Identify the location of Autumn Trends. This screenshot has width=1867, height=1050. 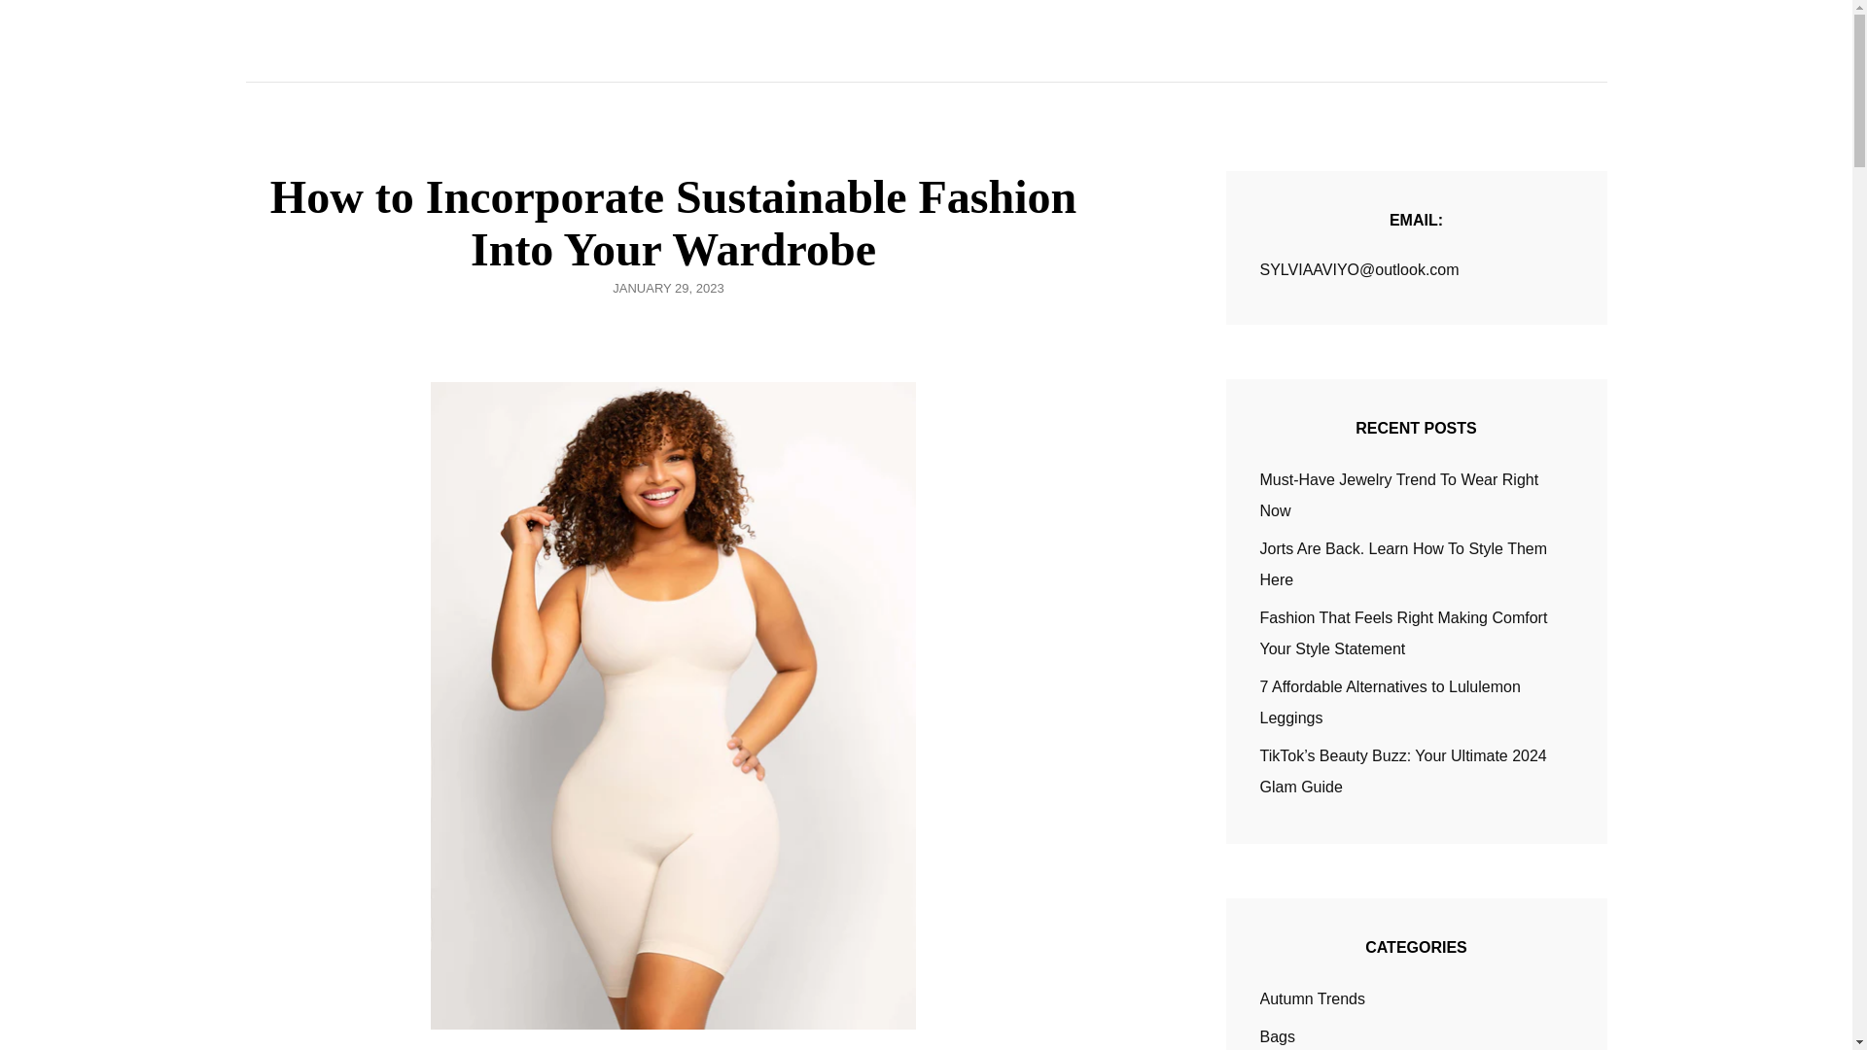
(1313, 999).